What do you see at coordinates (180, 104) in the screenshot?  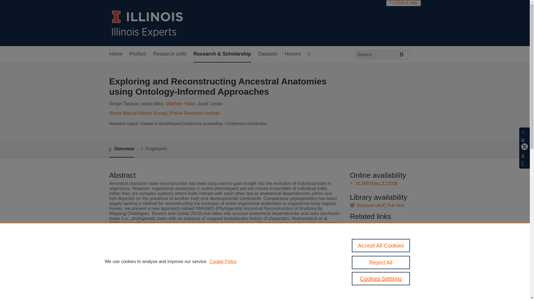 I see `Matthew Yoder` at bounding box center [180, 104].